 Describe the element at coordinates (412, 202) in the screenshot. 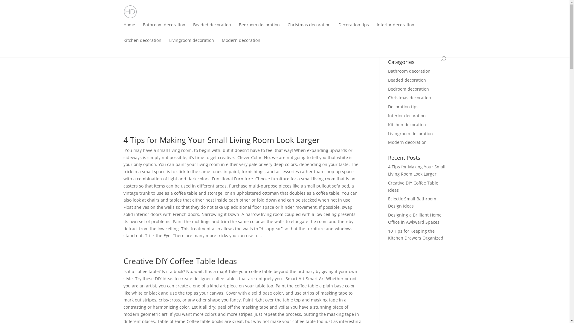

I see `Eclectic Small Bathroom Design Ideas` at that location.